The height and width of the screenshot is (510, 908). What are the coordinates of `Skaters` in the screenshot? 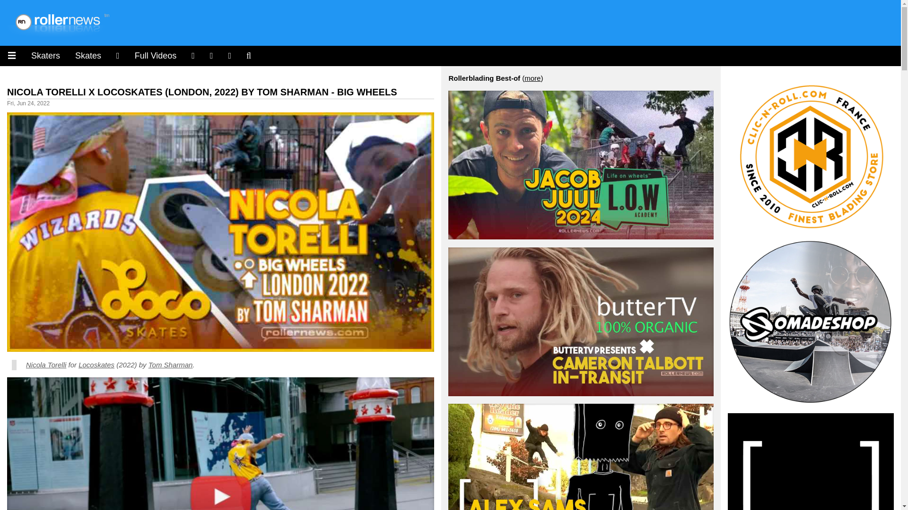 It's located at (45, 56).